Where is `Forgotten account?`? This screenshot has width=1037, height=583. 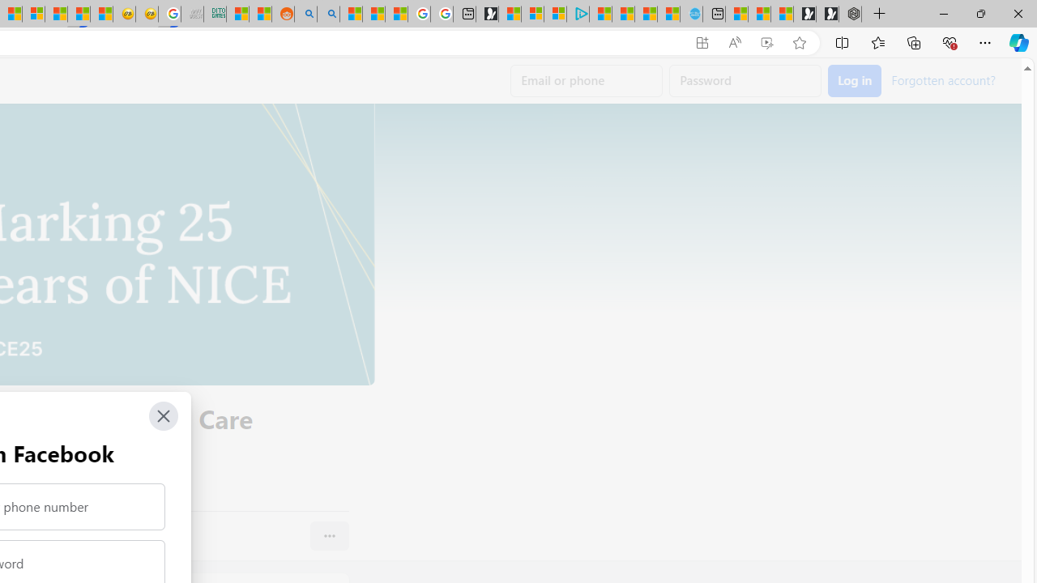 Forgotten account? is located at coordinates (943, 79).